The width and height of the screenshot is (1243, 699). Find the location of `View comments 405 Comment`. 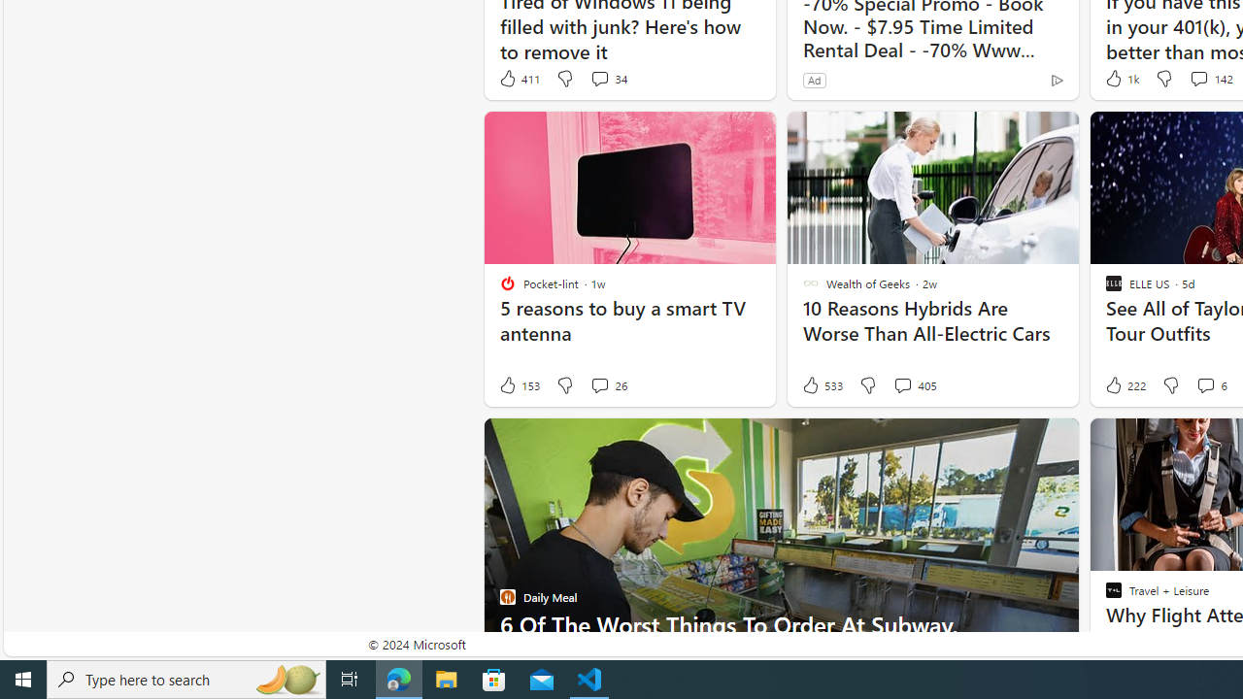

View comments 405 Comment is located at coordinates (915, 385).